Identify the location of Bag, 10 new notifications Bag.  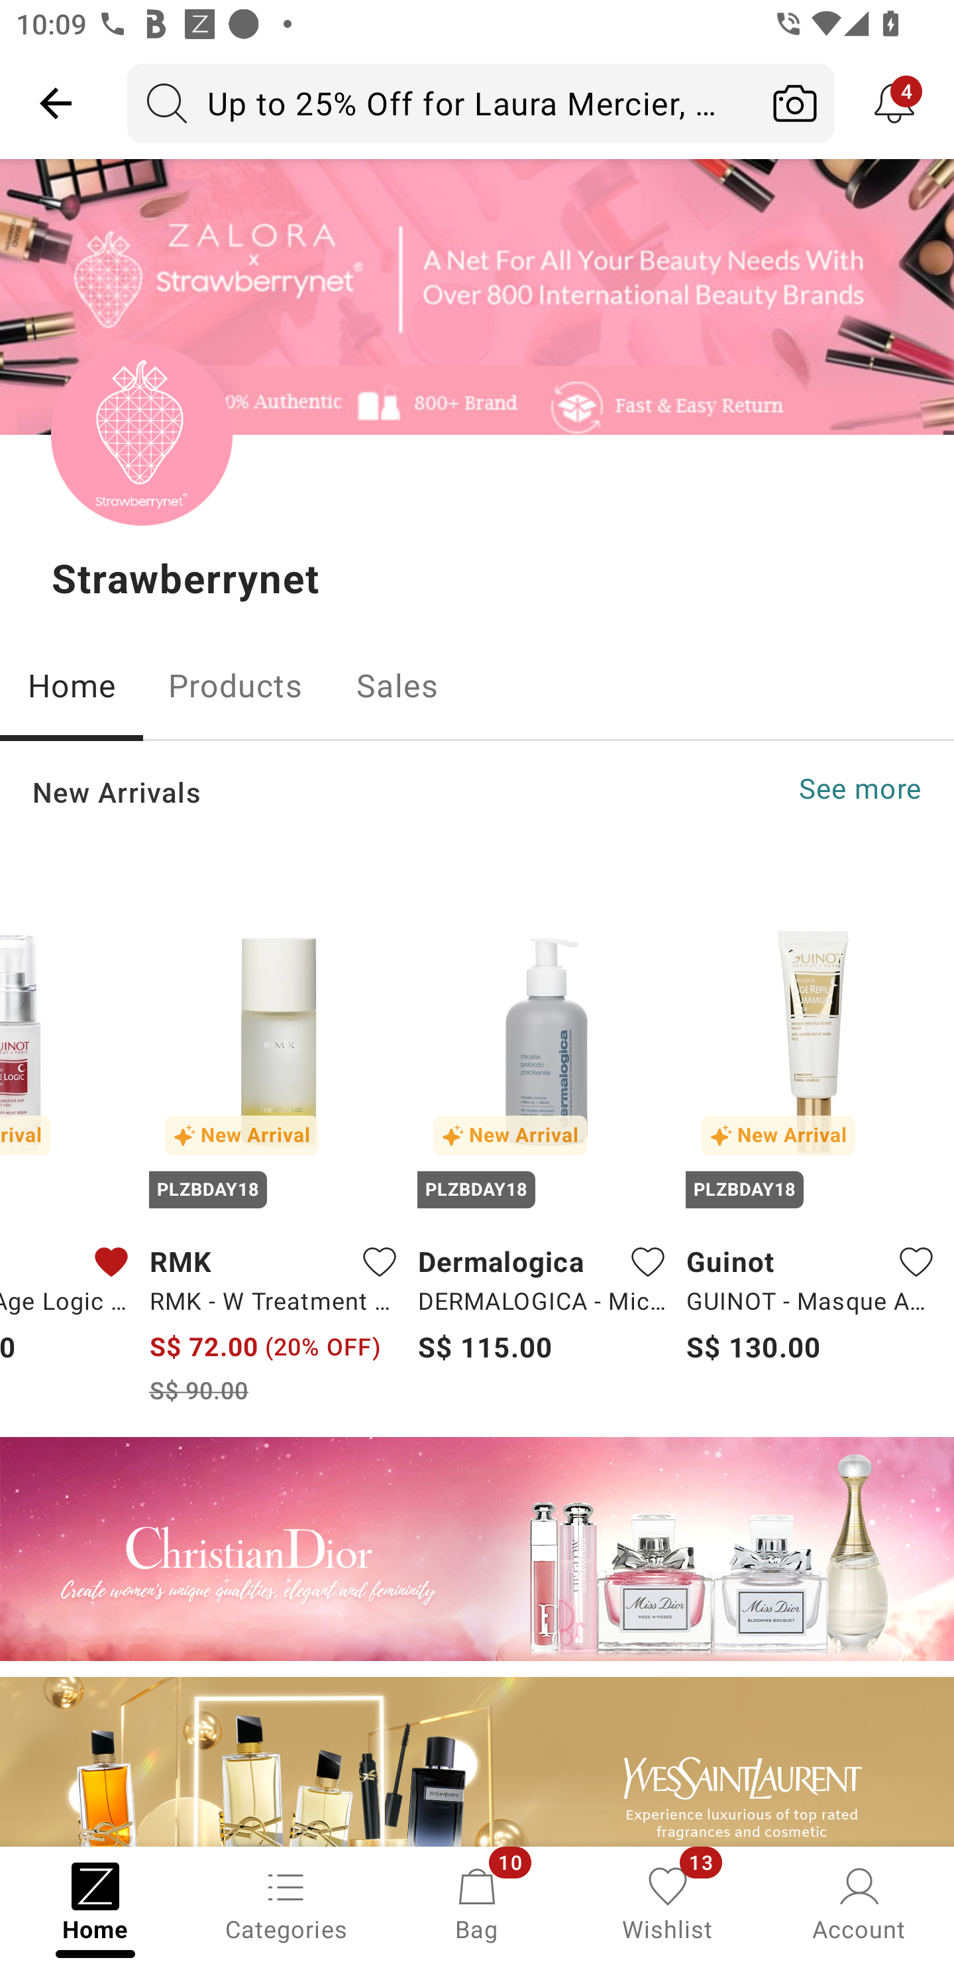
(477, 1902).